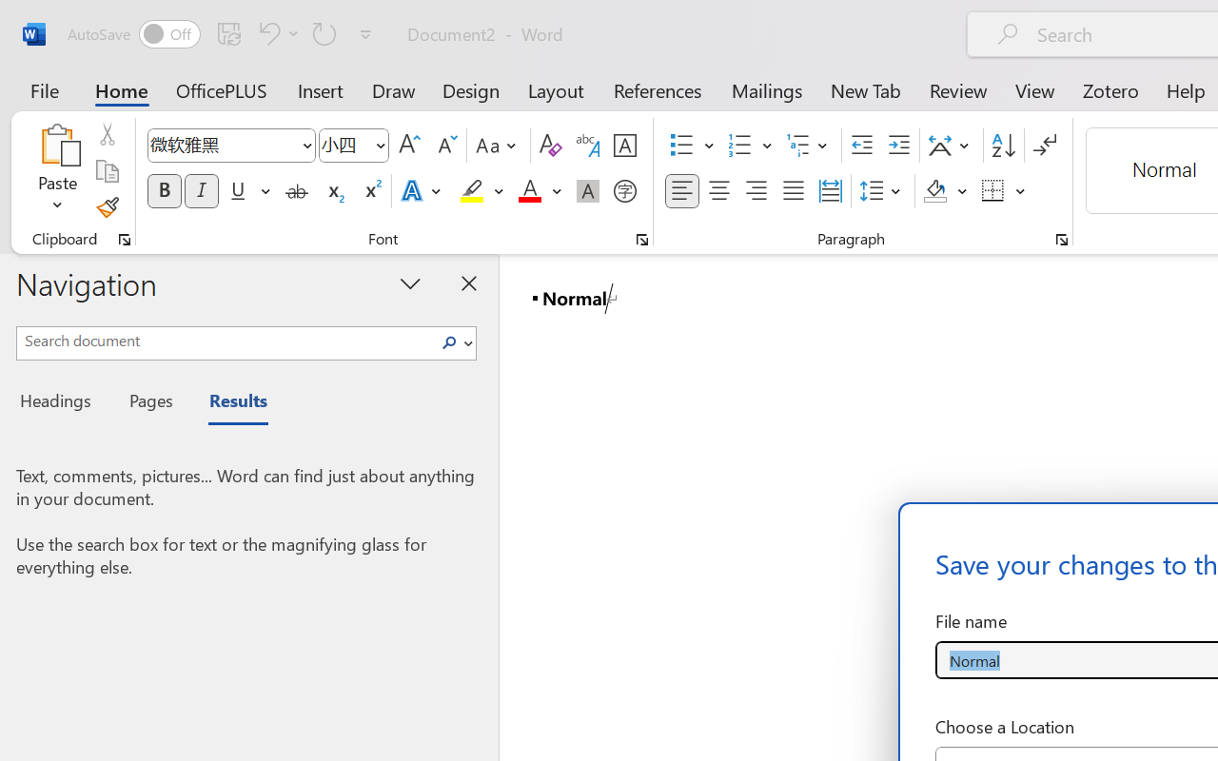 This screenshot has height=761, width=1218. Describe the element at coordinates (44, 89) in the screenshot. I see `File Tab` at that location.